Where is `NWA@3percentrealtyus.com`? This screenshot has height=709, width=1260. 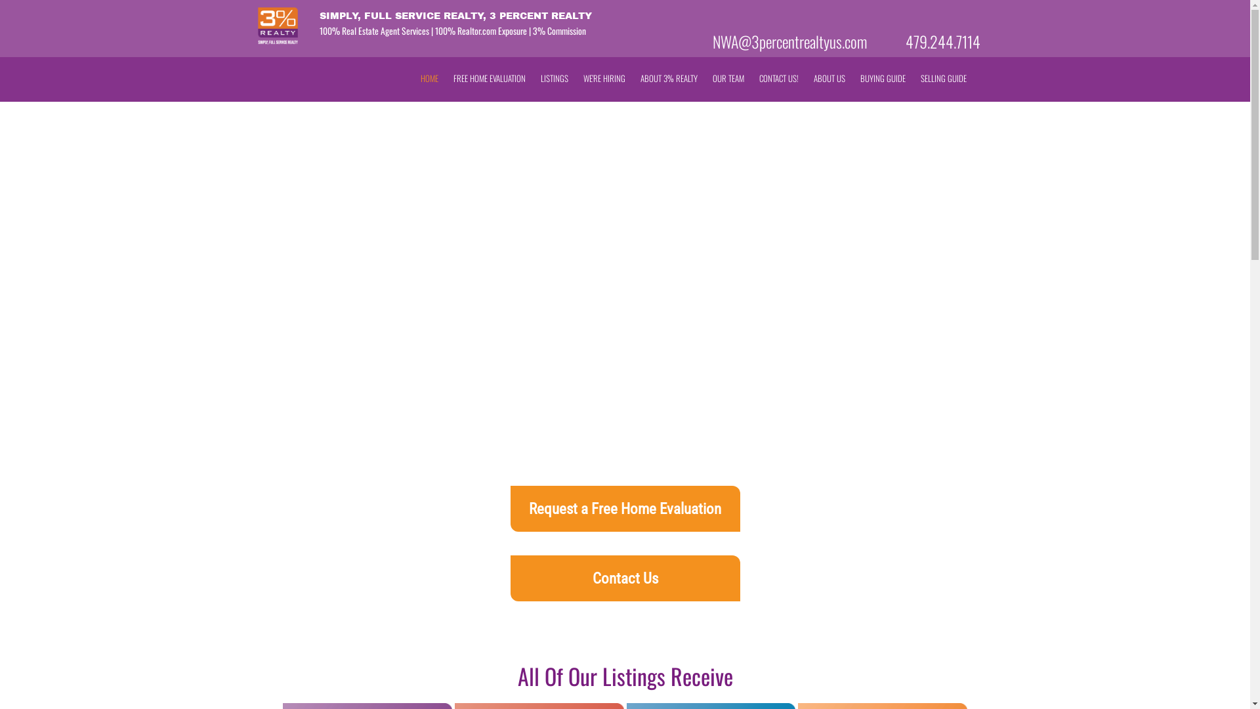 NWA@3percentrealtyus.com is located at coordinates (790, 41).